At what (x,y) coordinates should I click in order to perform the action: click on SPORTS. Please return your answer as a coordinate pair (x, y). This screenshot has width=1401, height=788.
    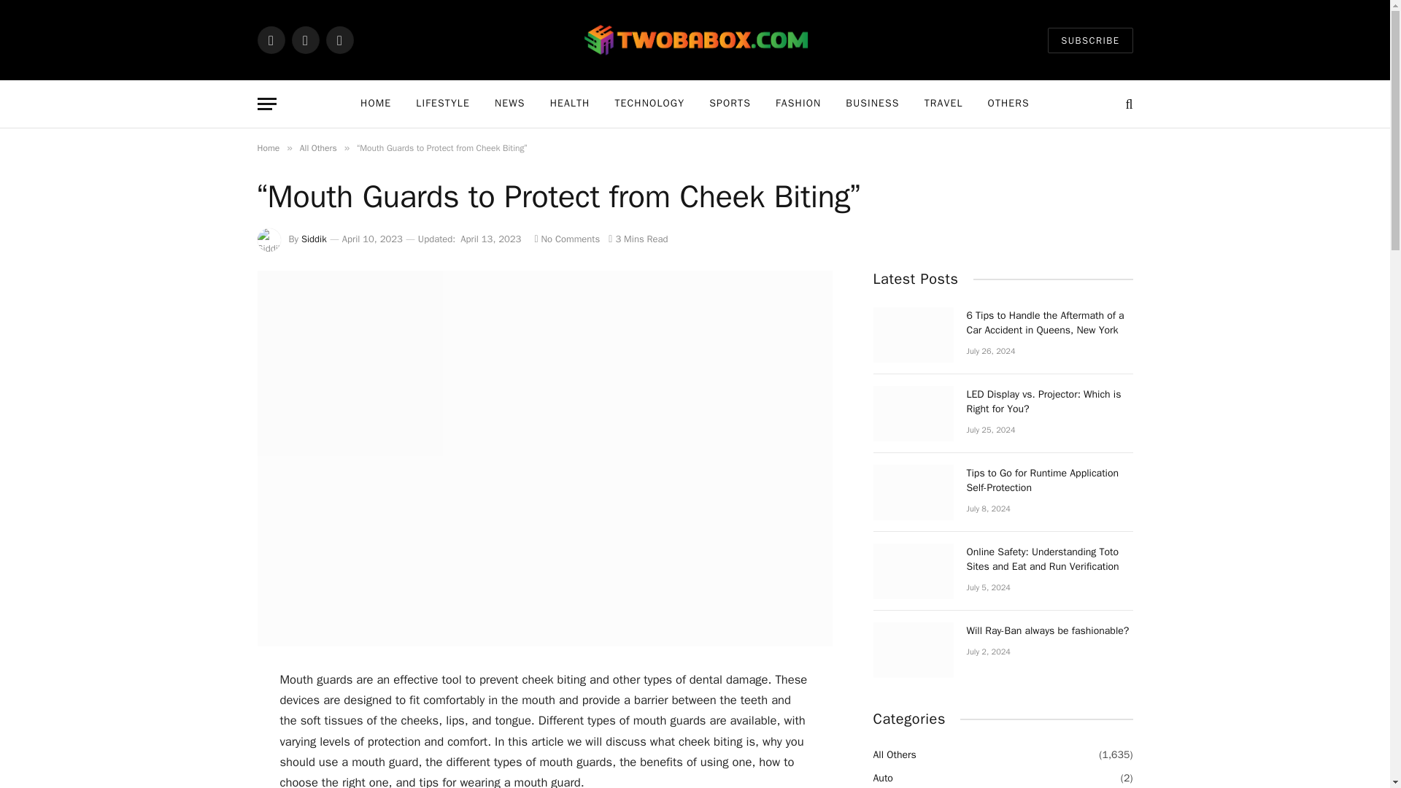
    Looking at the image, I should click on (730, 104).